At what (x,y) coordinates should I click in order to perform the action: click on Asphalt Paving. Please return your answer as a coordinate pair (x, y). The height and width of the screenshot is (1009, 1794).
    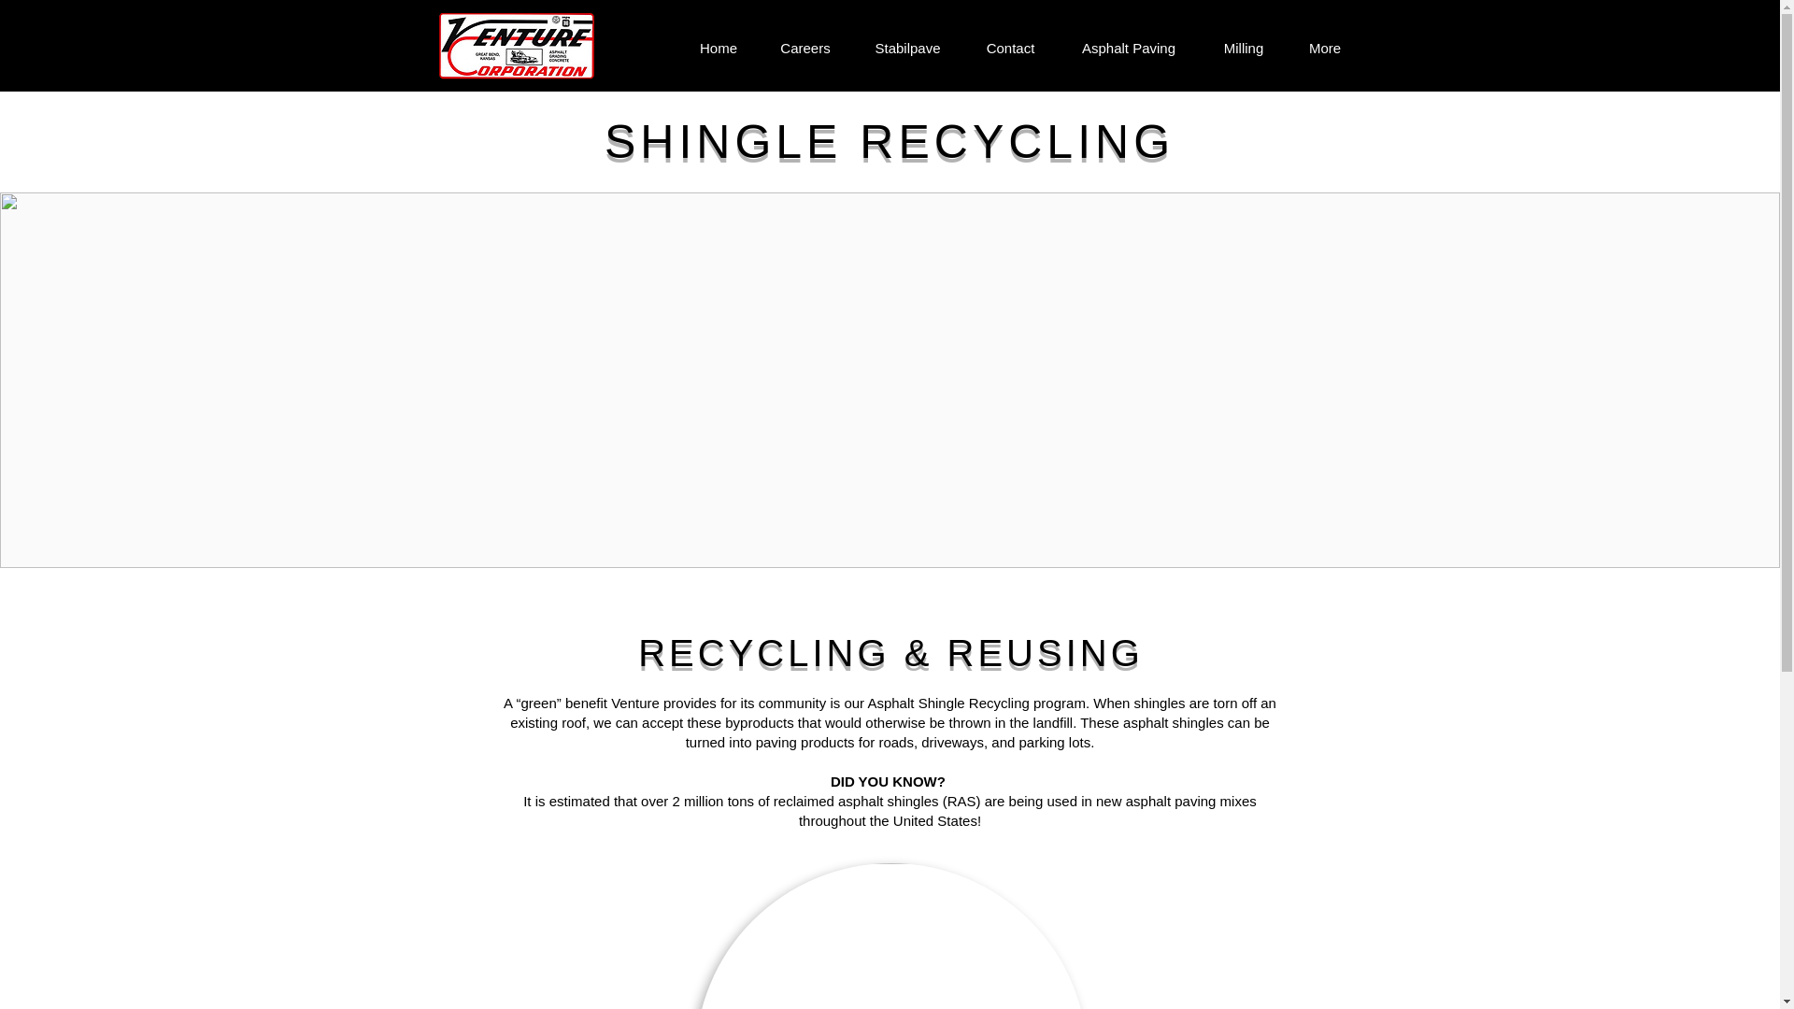
    Looking at the image, I should click on (1129, 45).